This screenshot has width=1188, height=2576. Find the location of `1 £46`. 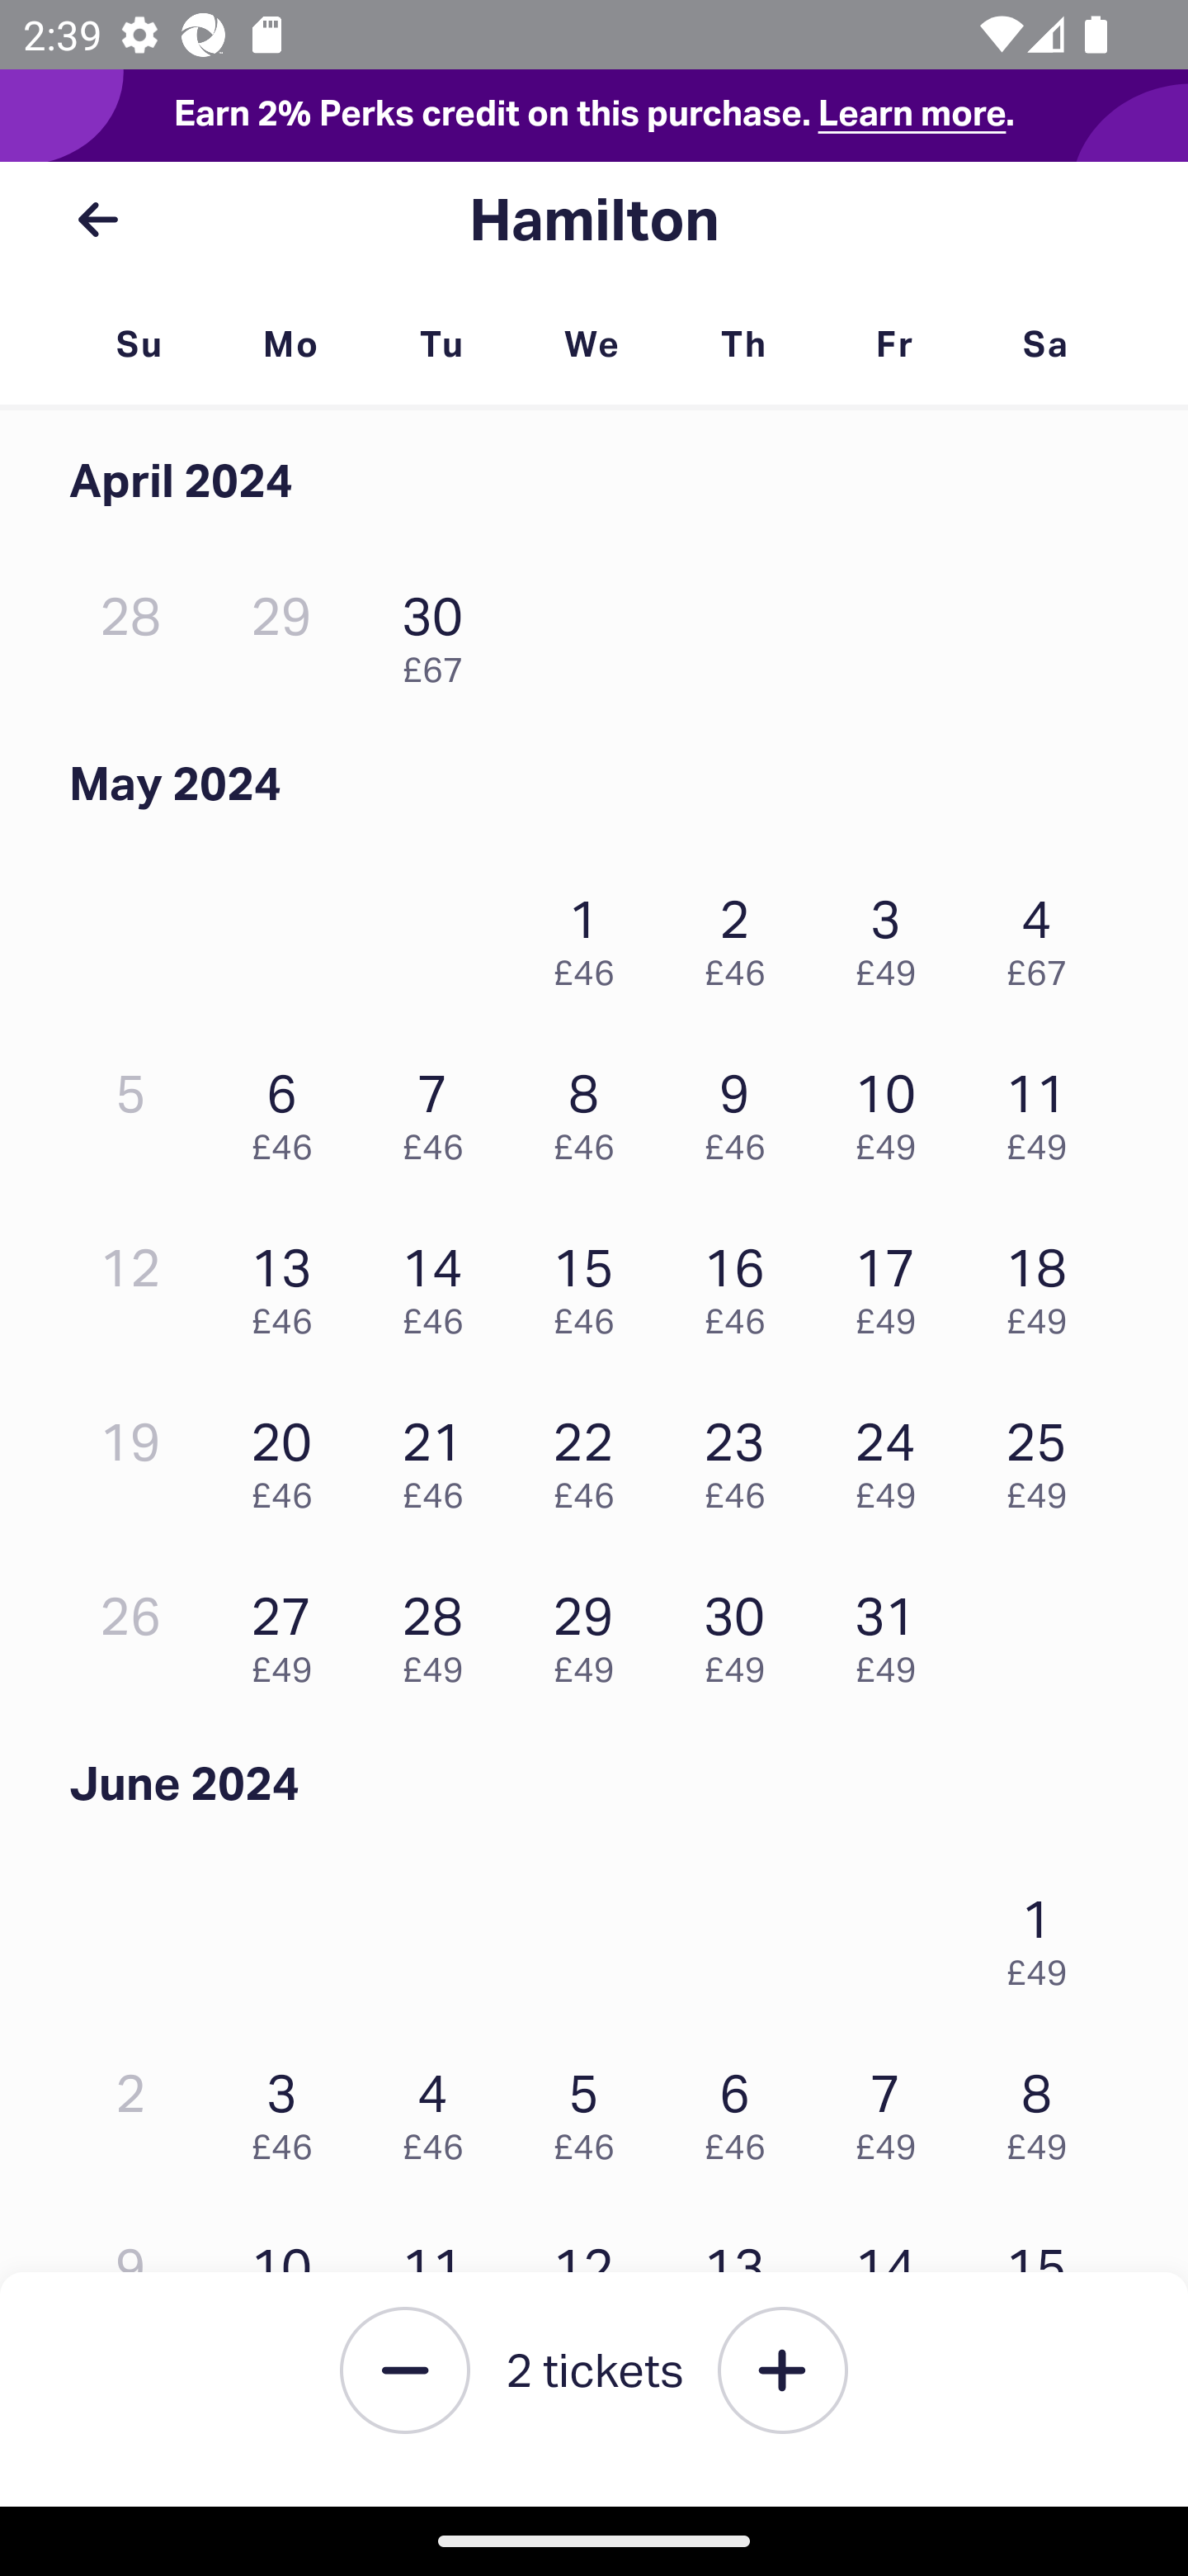

1 £46 is located at coordinates (592, 935).